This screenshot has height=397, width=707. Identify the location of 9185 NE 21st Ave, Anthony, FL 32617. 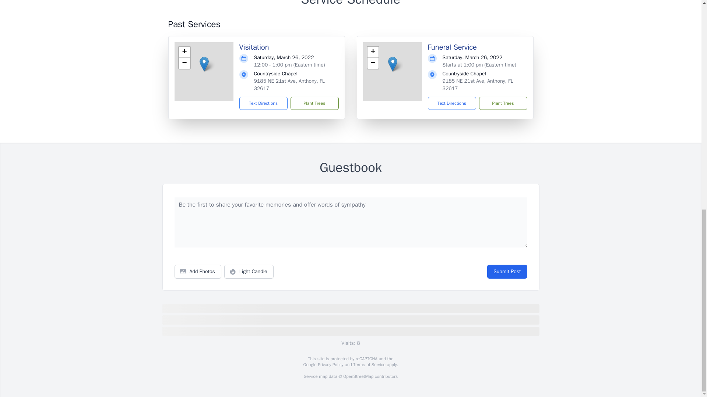
(478, 85).